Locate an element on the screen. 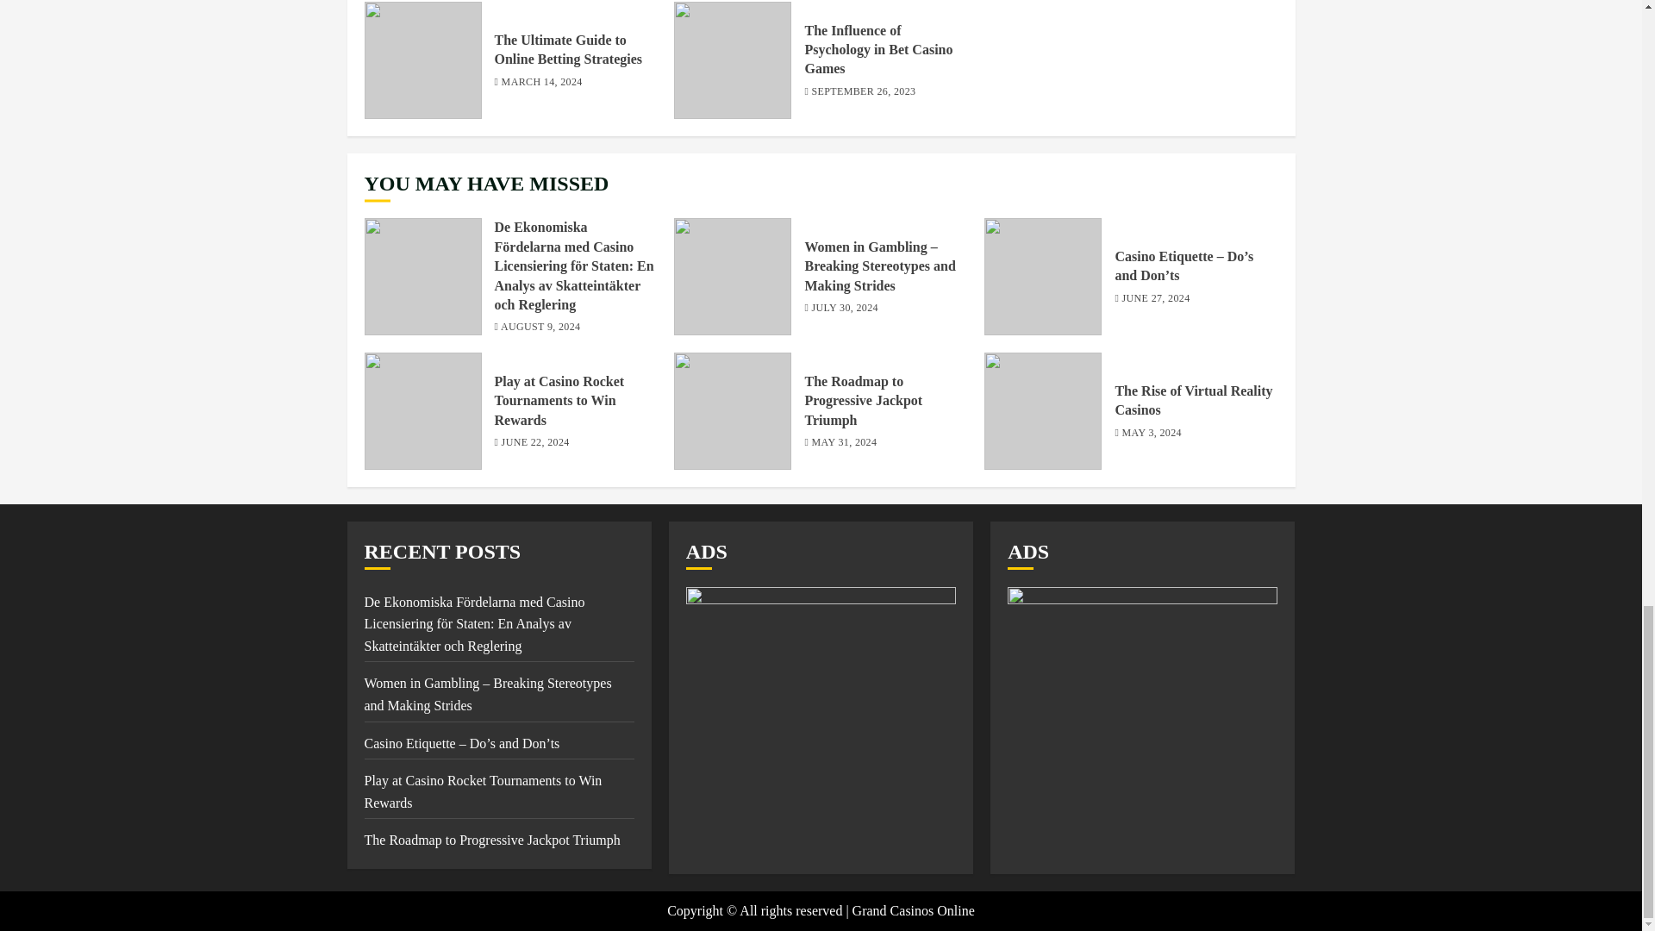 The height and width of the screenshot is (931, 1655). The Roadmap to Progressive Jackpot Triumph is located at coordinates (491, 840).